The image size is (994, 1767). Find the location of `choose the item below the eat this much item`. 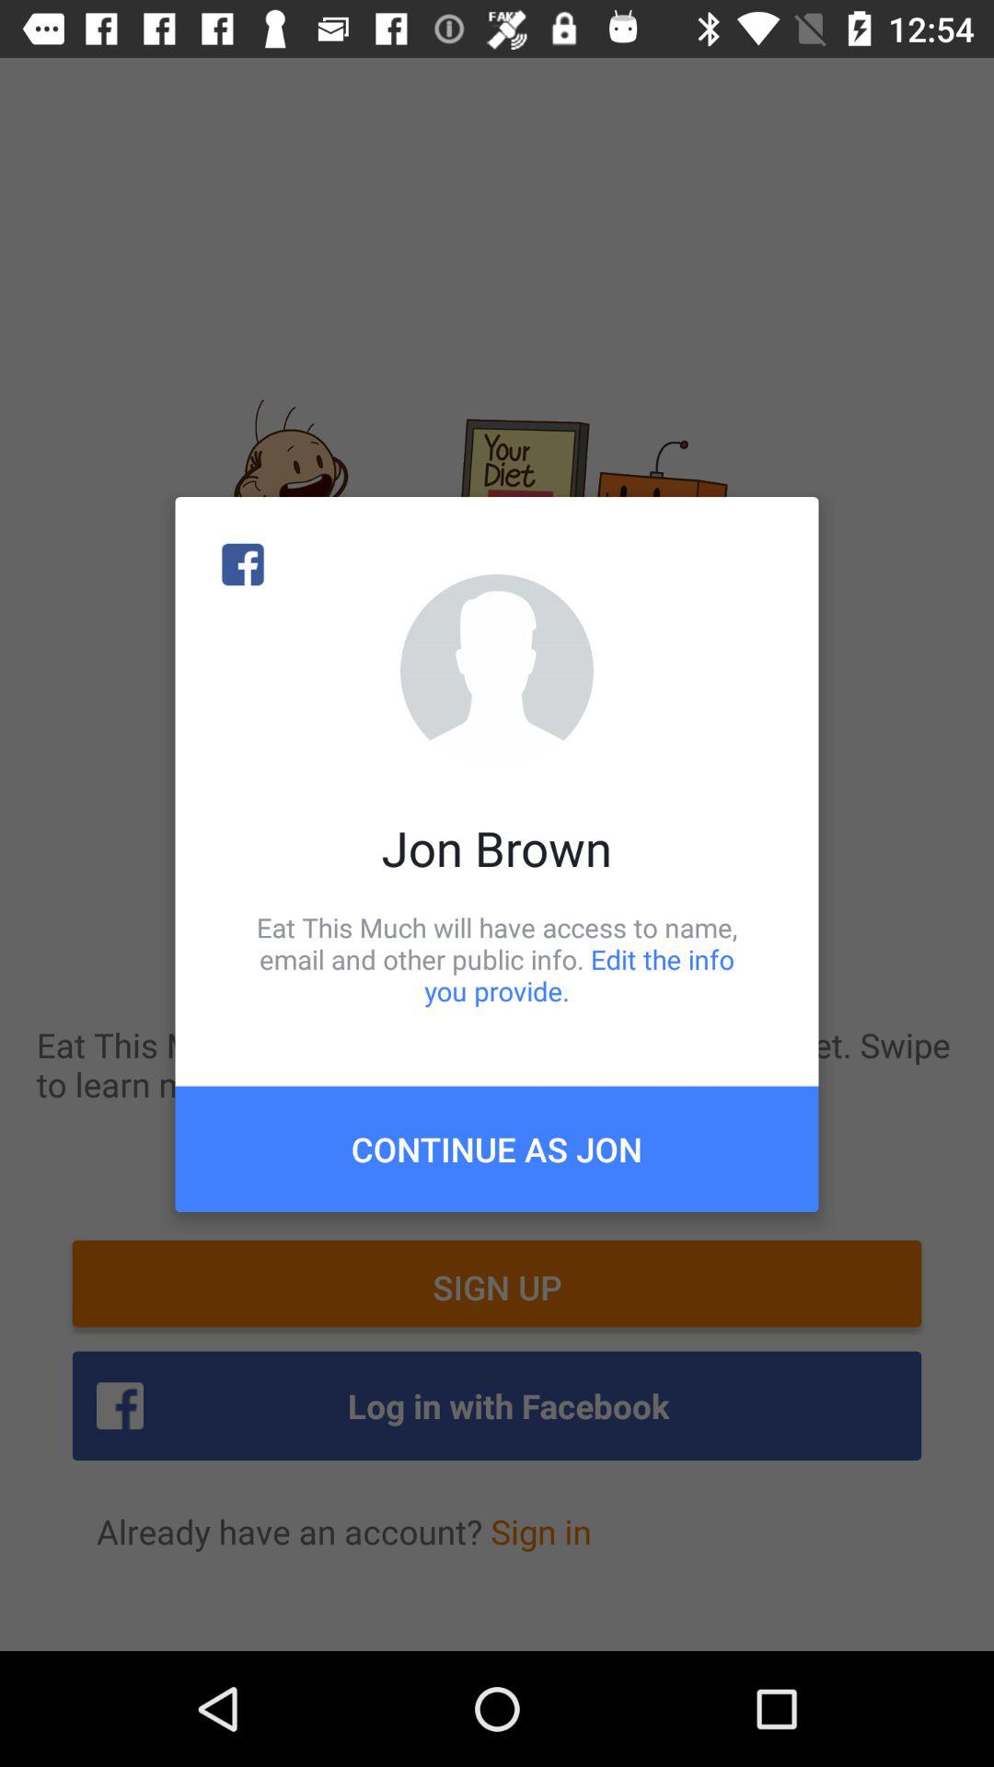

choose the item below the eat this much item is located at coordinates (497, 1149).